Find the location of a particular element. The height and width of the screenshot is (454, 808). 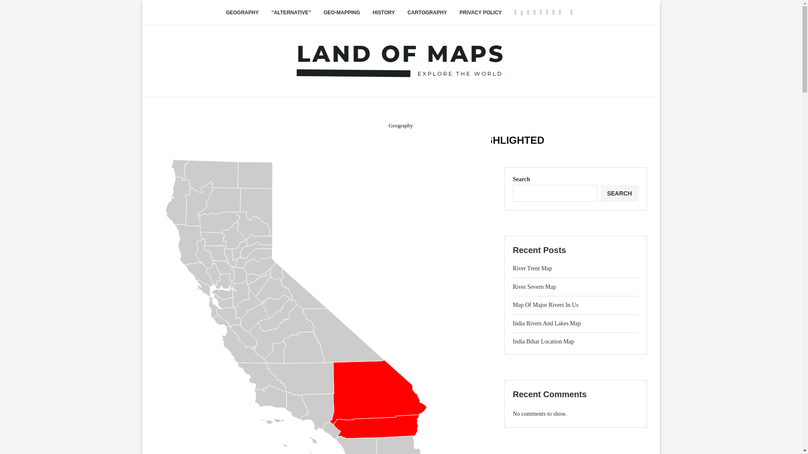

PRIVACY POLICY is located at coordinates (481, 13).